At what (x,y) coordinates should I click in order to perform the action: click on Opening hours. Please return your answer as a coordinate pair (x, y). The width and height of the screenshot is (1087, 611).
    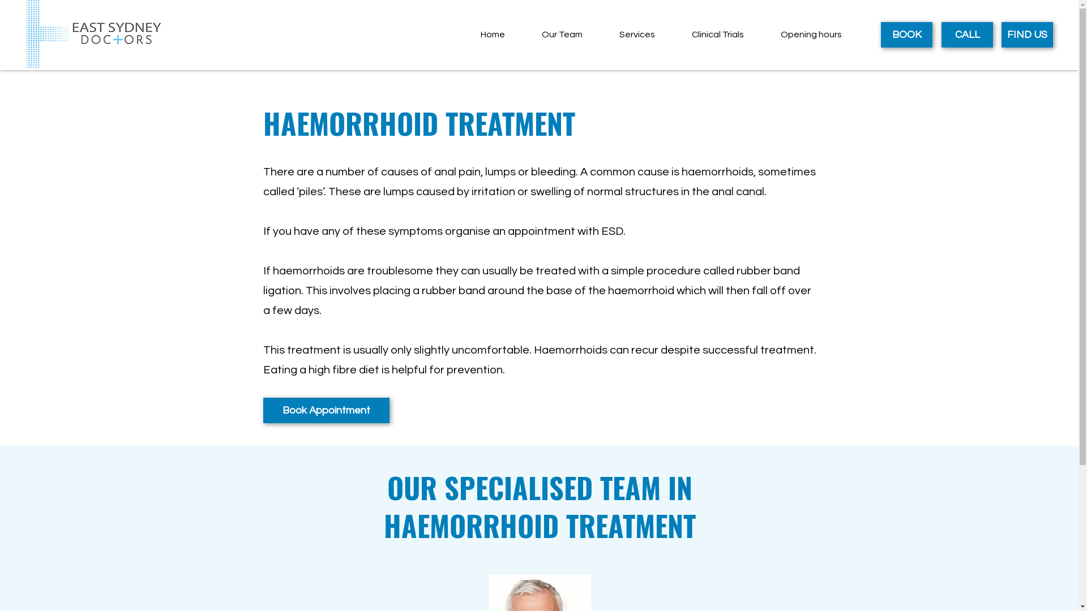
    Looking at the image, I should click on (811, 35).